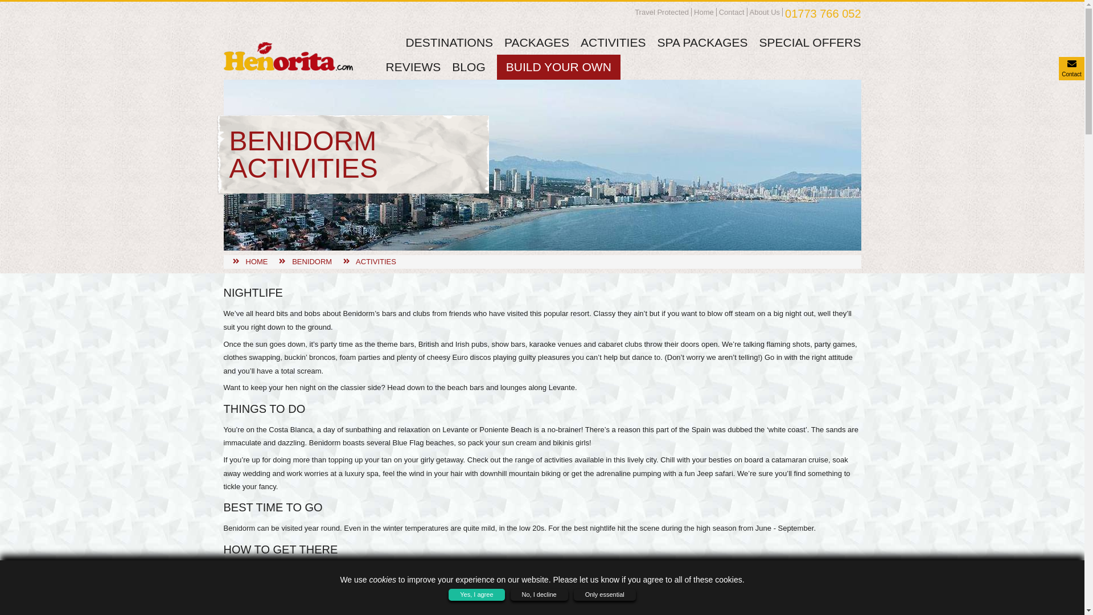 The image size is (1093, 615). I want to click on BUILD YOUR OWN, so click(558, 66).